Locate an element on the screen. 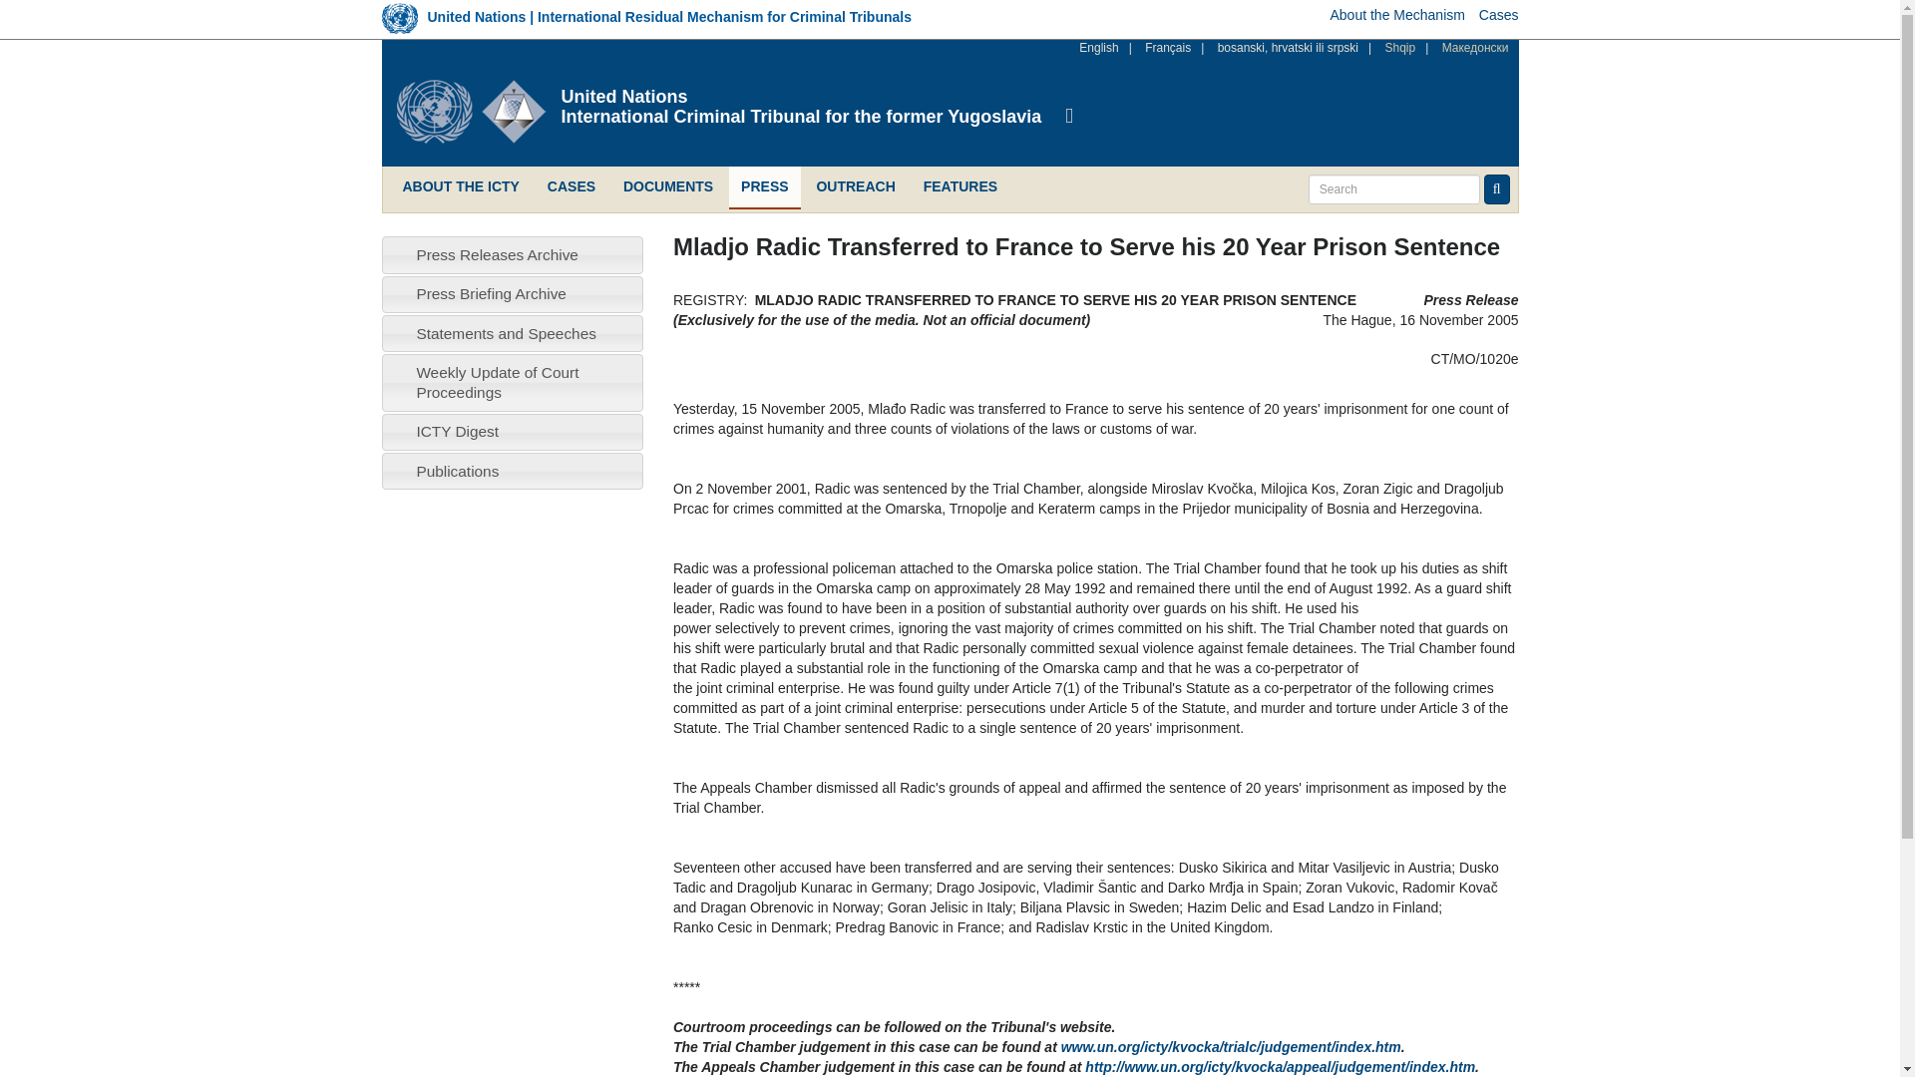 This screenshot has height=1077, width=1915. Statements and Speeches is located at coordinates (505, 333).